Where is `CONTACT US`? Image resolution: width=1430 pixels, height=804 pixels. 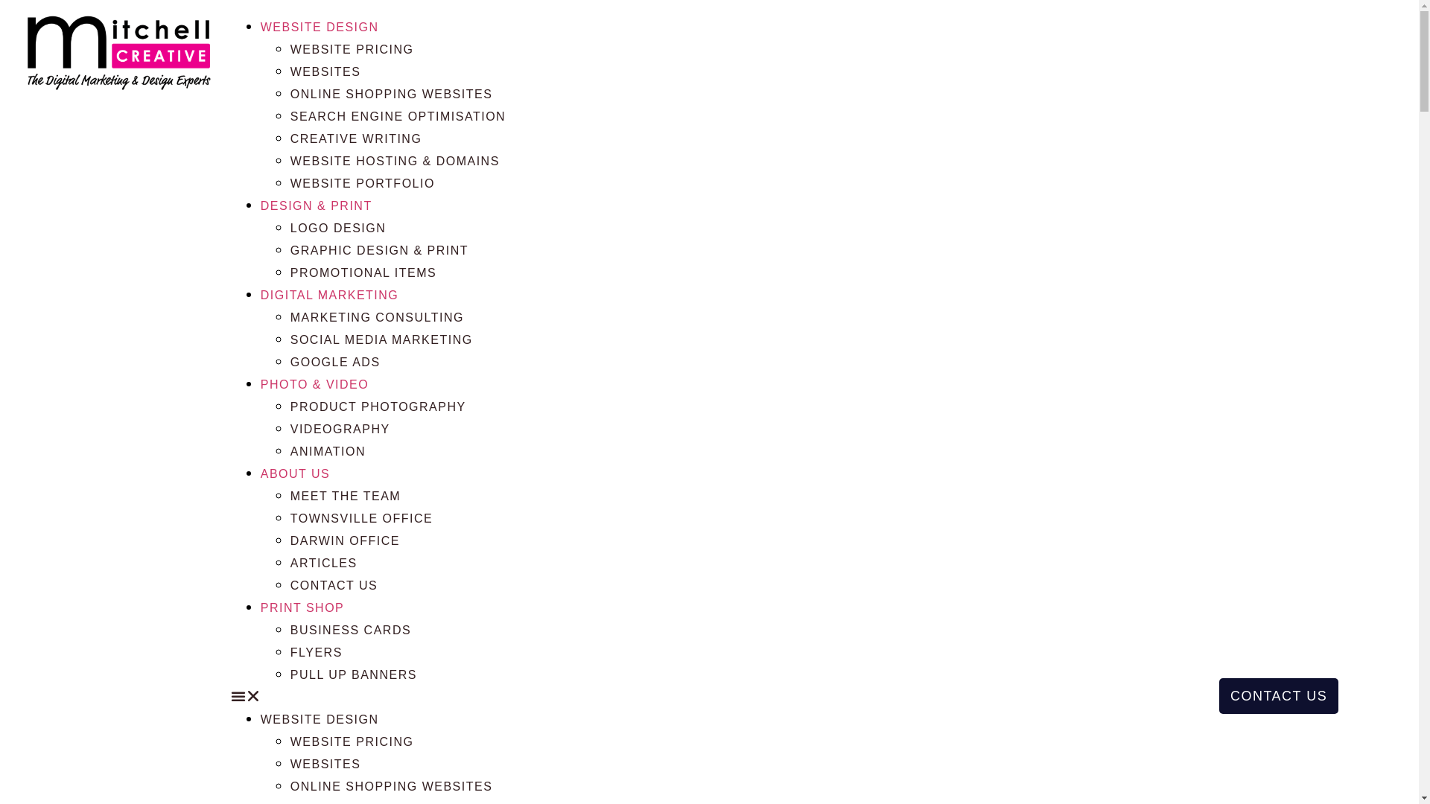
CONTACT US is located at coordinates (334, 585).